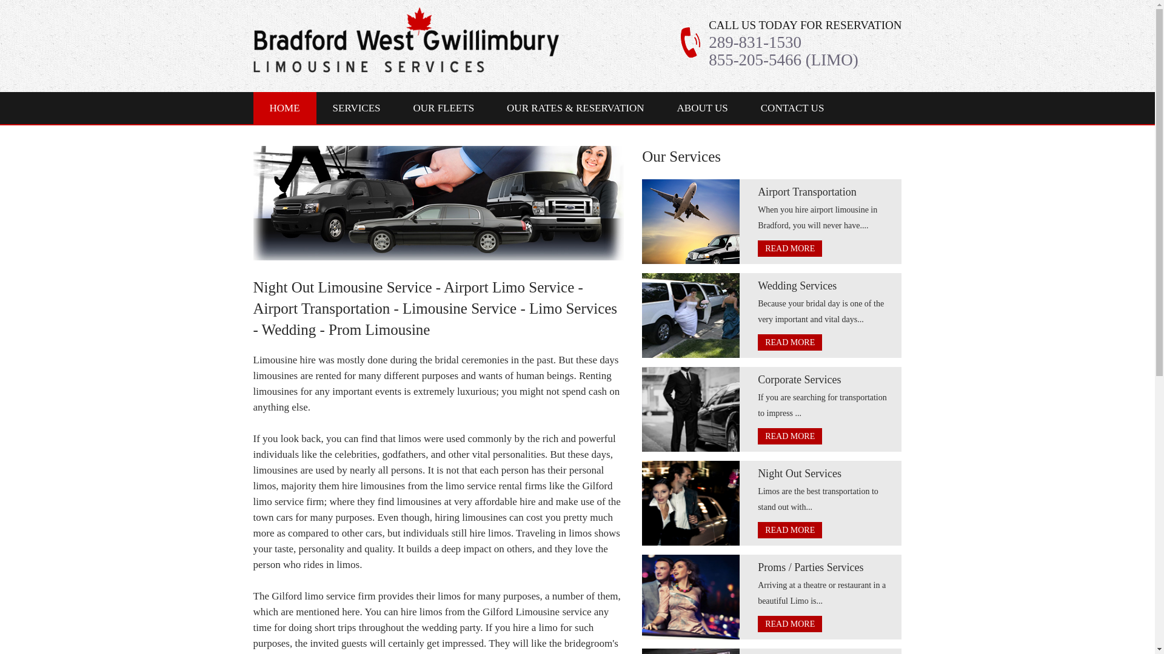 The width and height of the screenshot is (1164, 654). What do you see at coordinates (789, 342) in the screenshot?
I see `READ MORE` at bounding box center [789, 342].